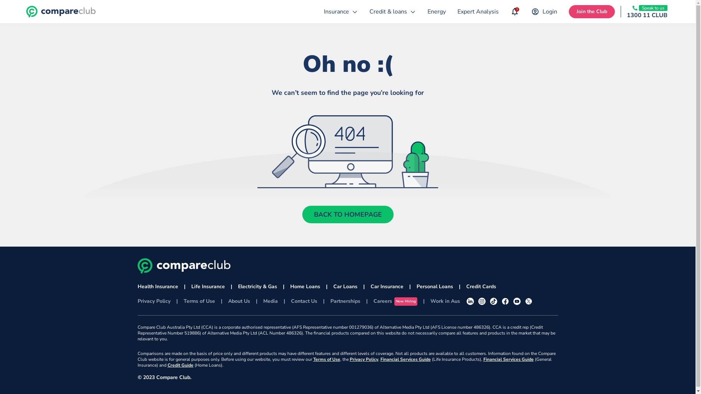 The height and width of the screenshot is (394, 701). I want to click on Insurance, so click(341, 12).